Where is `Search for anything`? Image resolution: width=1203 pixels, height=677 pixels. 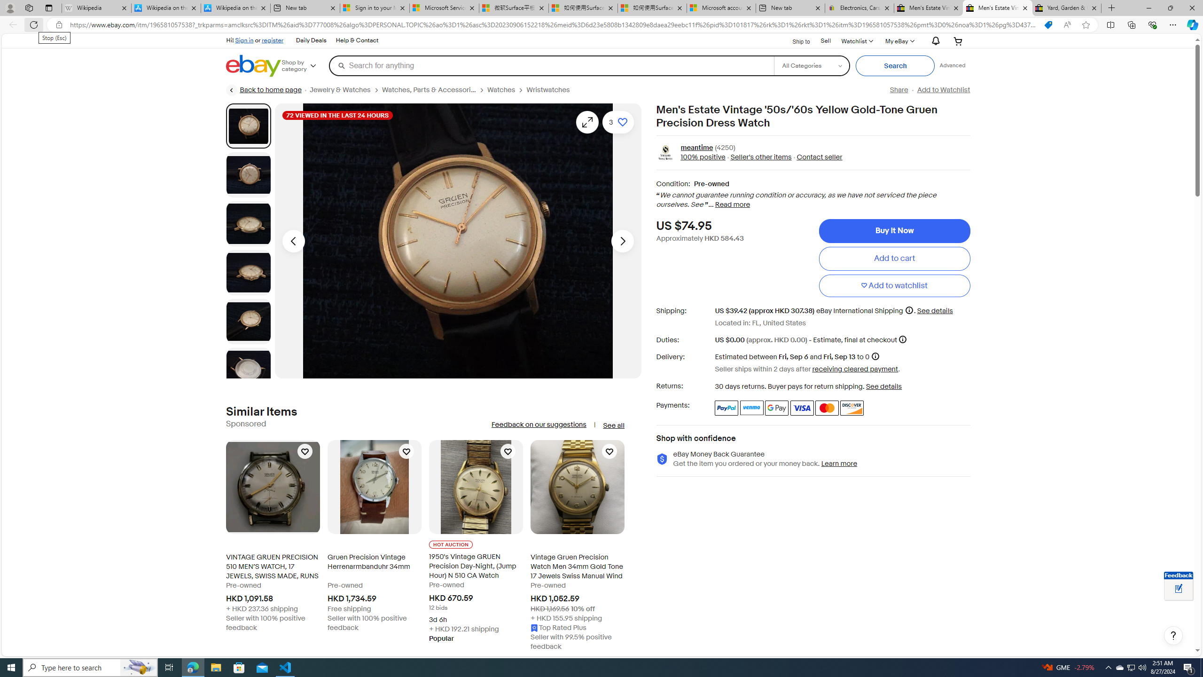
Search for anything is located at coordinates (551, 65).